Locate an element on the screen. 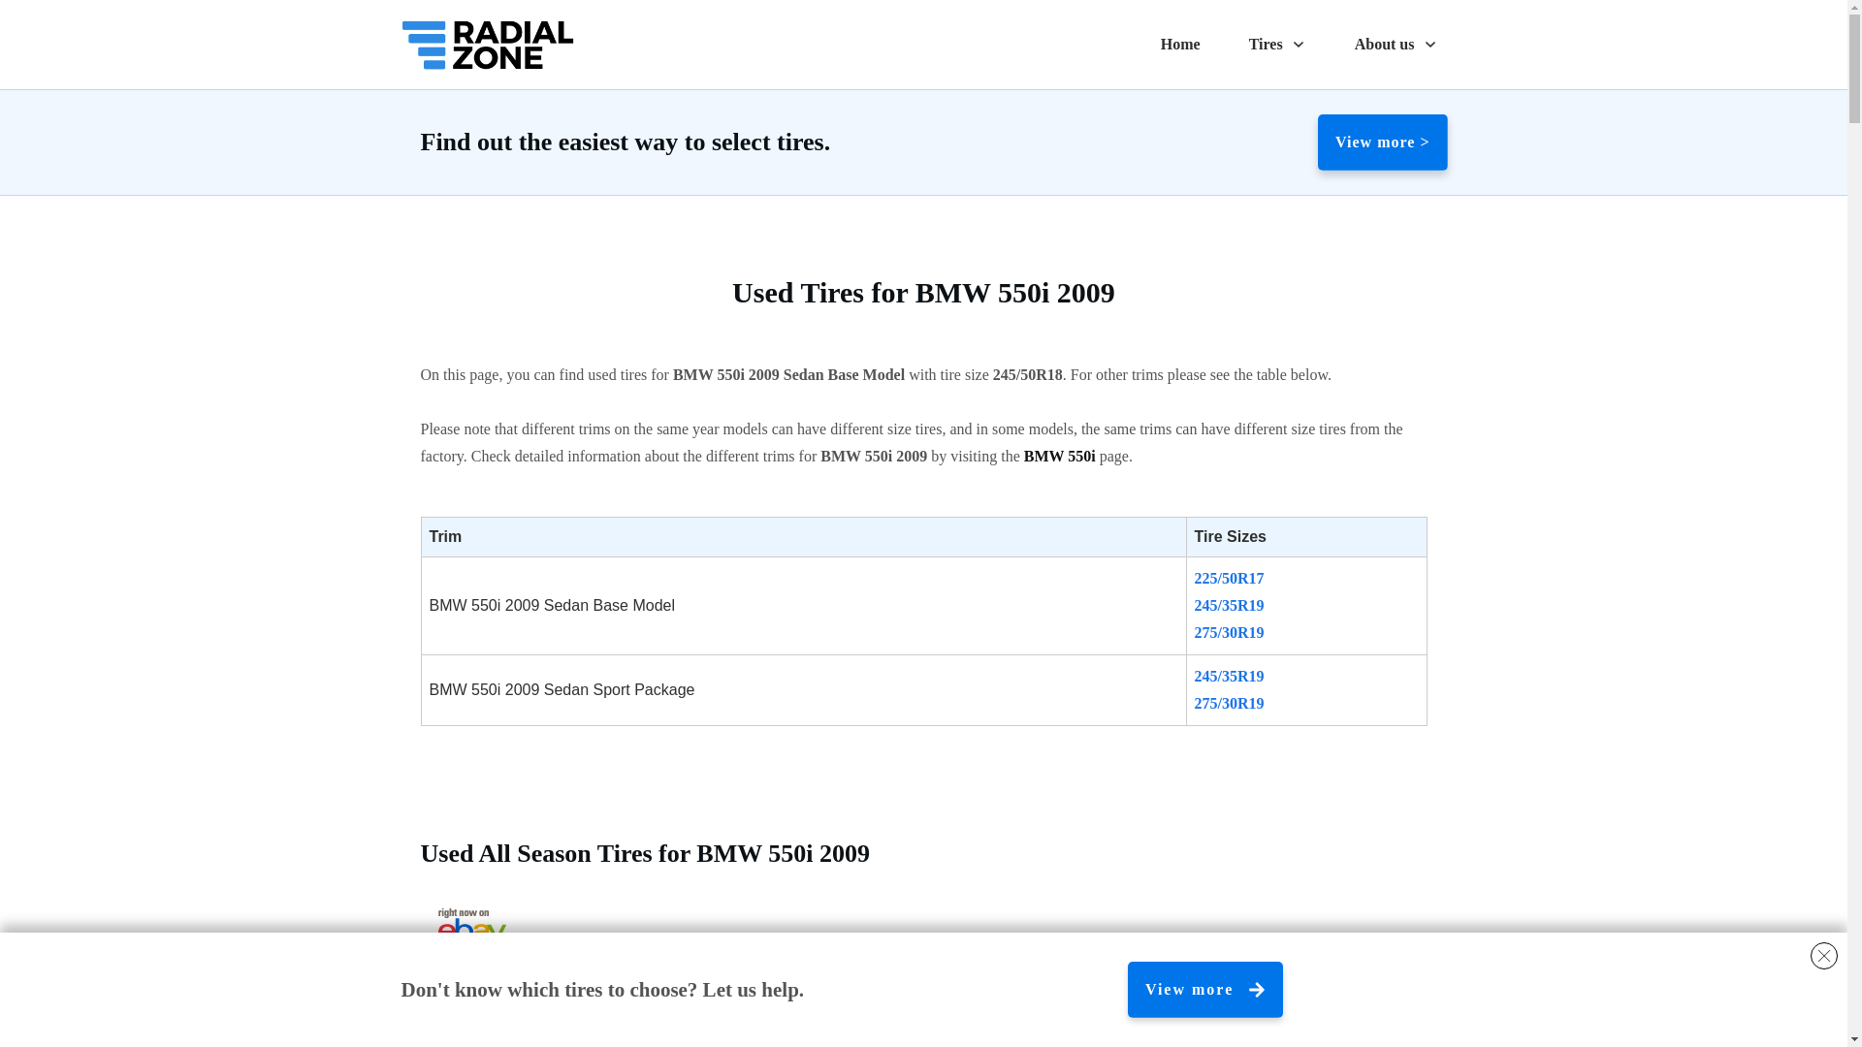 The height and width of the screenshot is (1047, 1862). BMW 550i is located at coordinates (1060, 456).